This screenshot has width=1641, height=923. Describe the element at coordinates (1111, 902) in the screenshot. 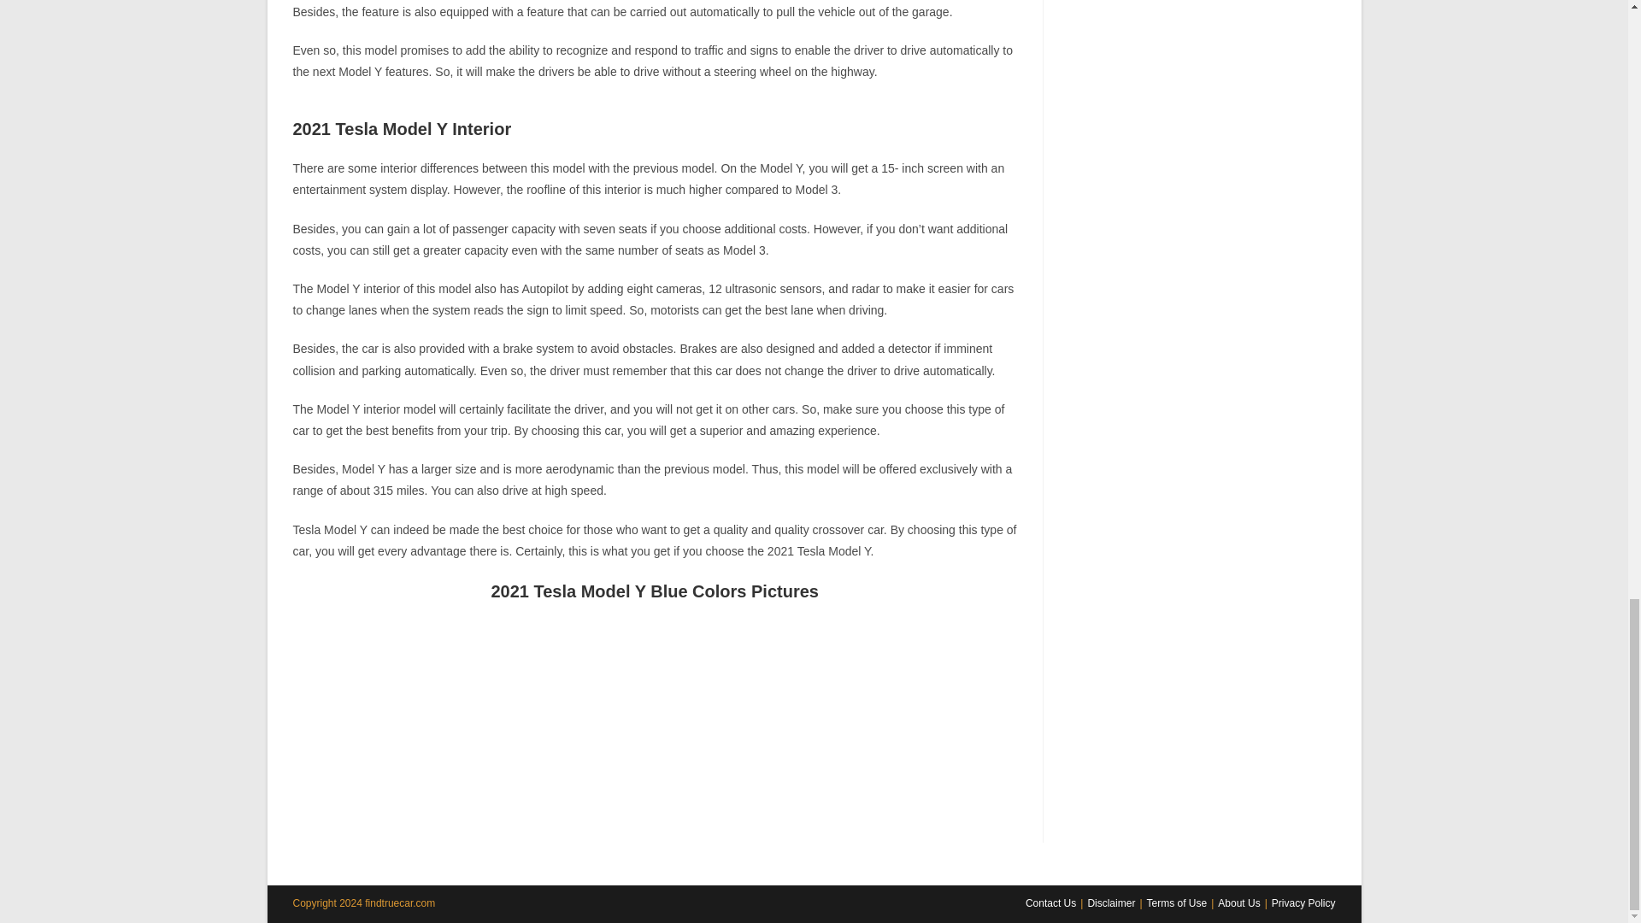

I see `Disclaimer` at that location.